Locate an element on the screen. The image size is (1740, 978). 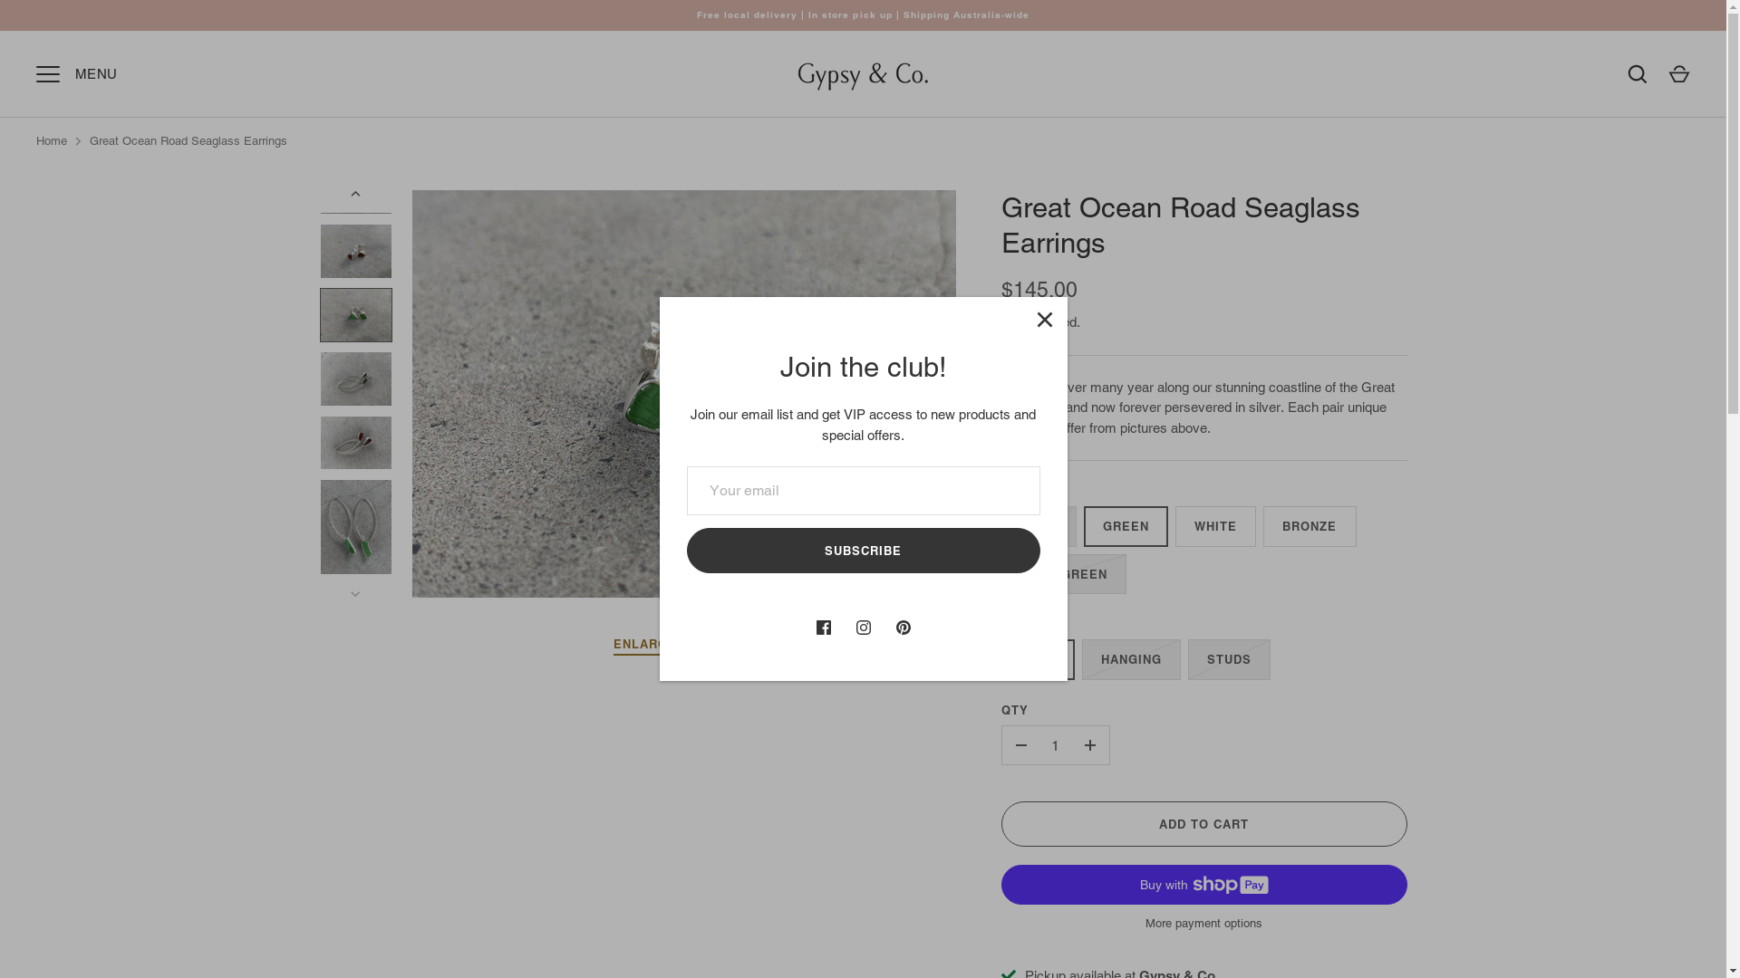
More payment options is located at coordinates (1203, 924).